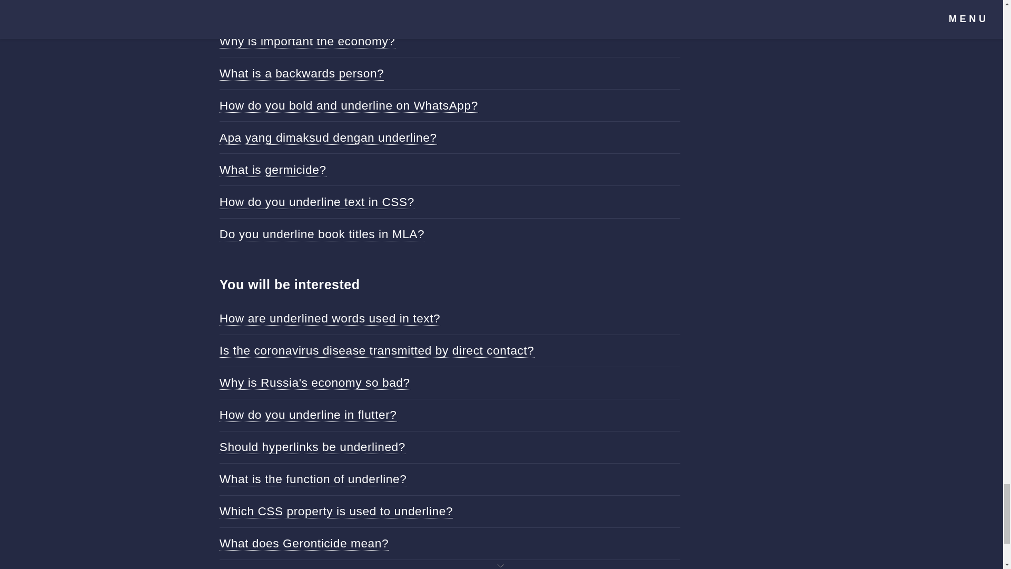  Describe the element at coordinates (312, 447) in the screenshot. I see `Should hyperlinks be underlined?` at that location.